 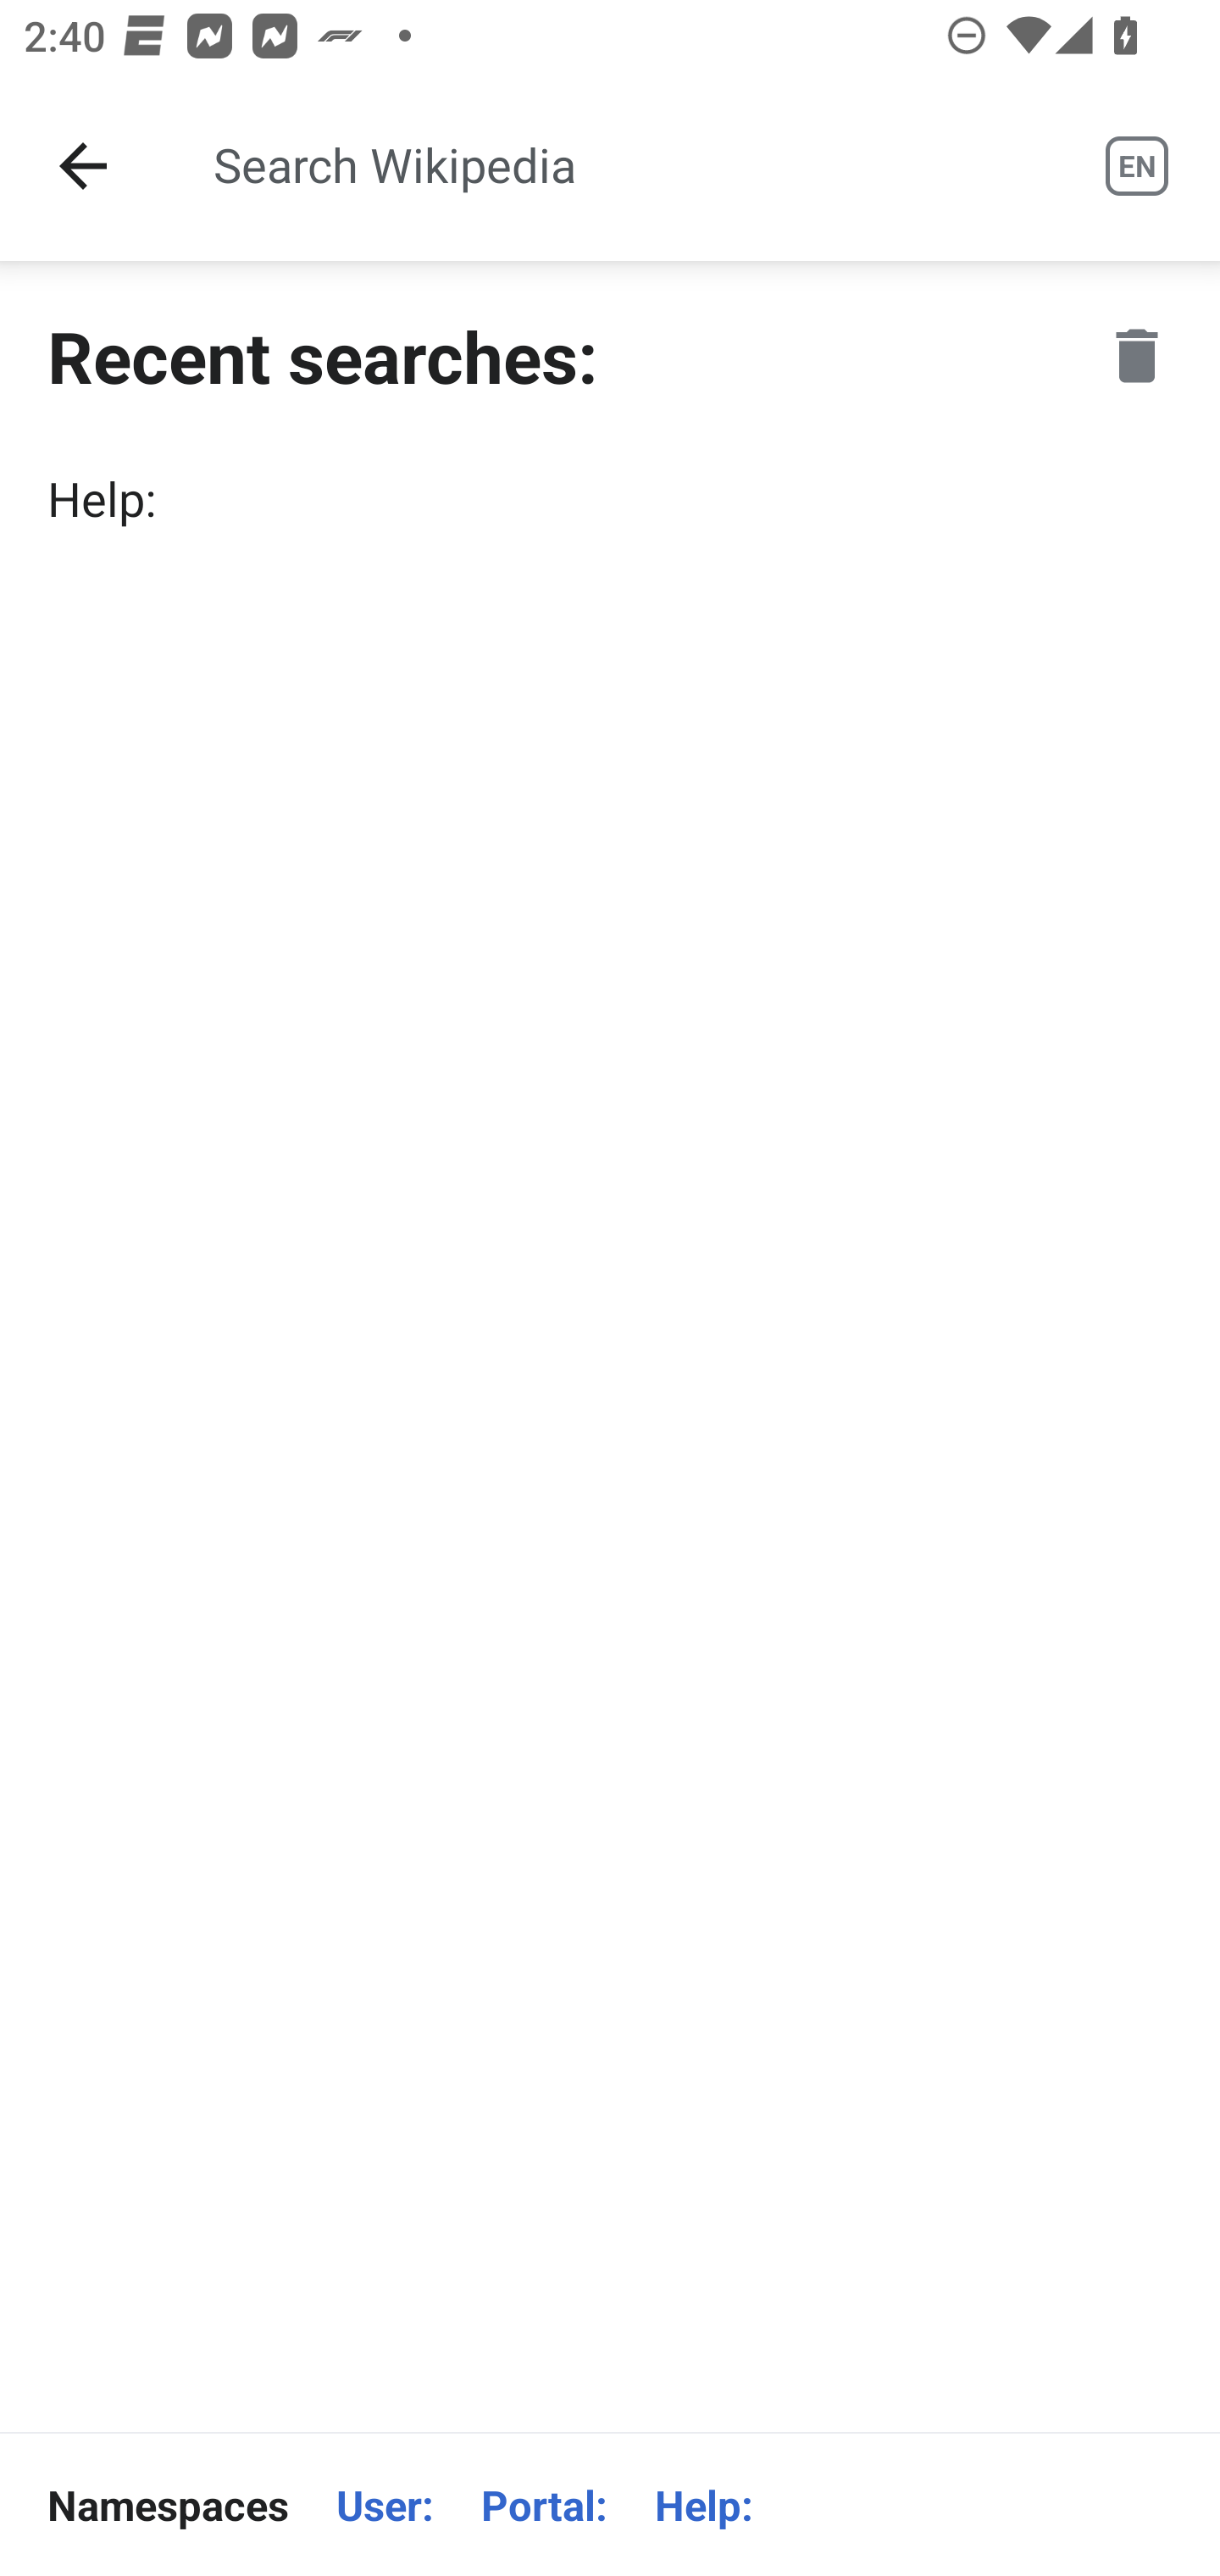 What do you see at coordinates (1137, 166) in the screenshot?
I see `Wikipedia languages EN` at bounding box center [1137, 166].